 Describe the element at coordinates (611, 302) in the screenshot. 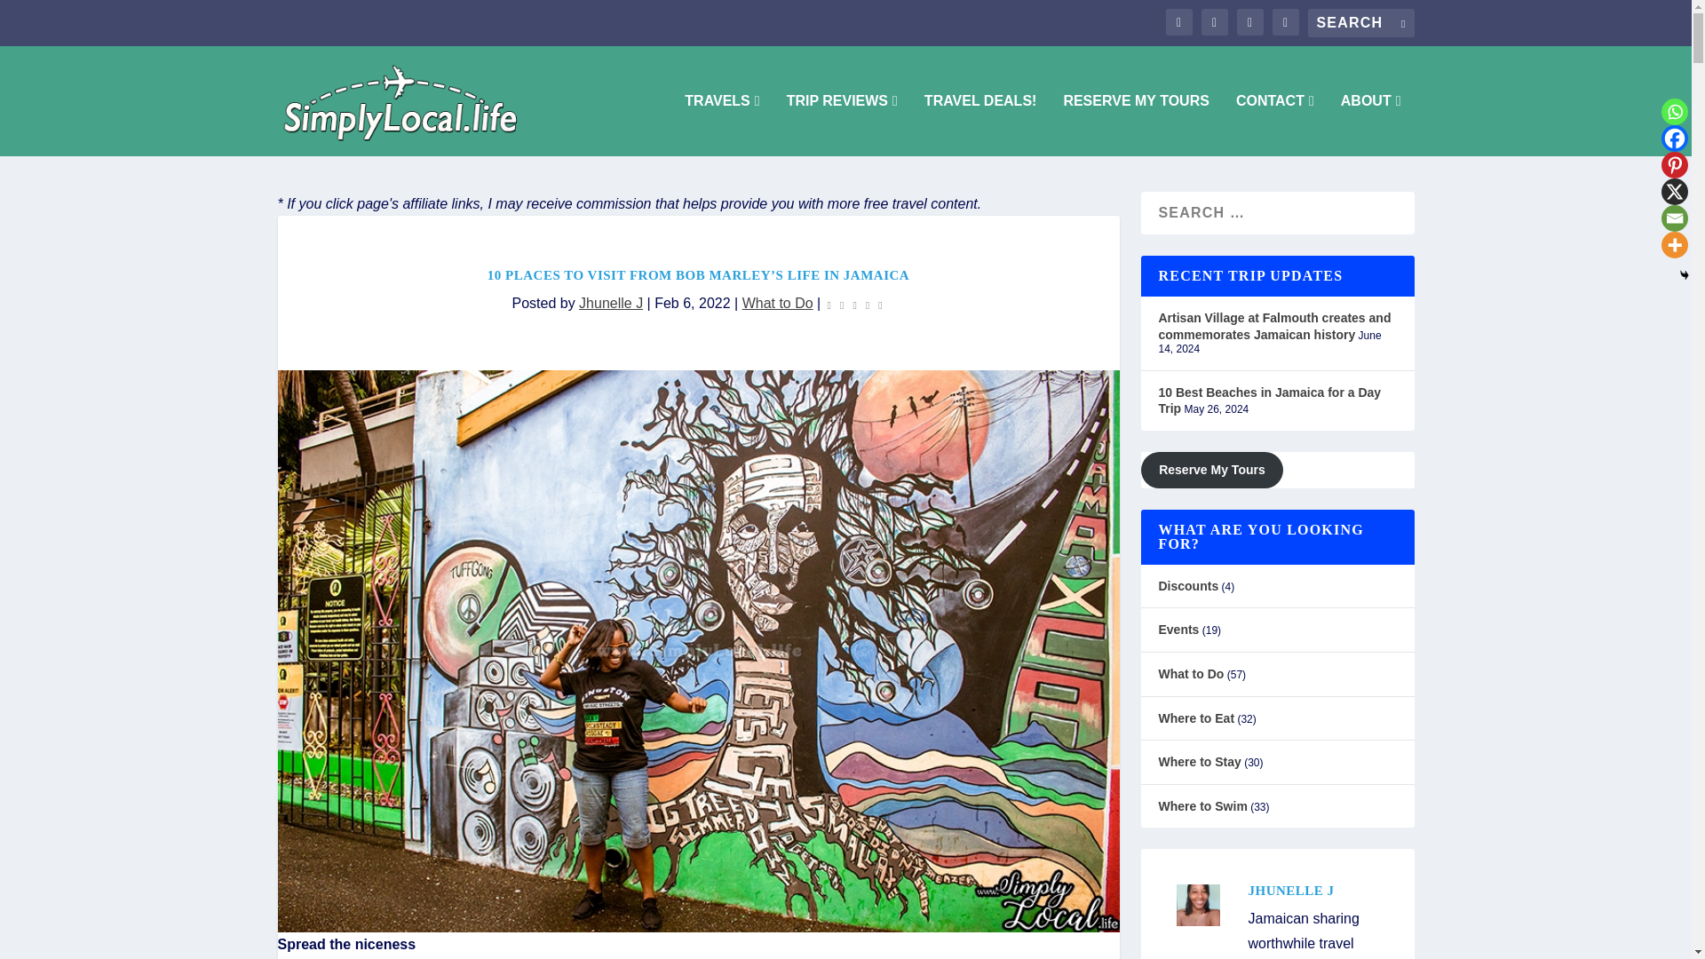

I see `Posts by Jhunelle J` at that location.